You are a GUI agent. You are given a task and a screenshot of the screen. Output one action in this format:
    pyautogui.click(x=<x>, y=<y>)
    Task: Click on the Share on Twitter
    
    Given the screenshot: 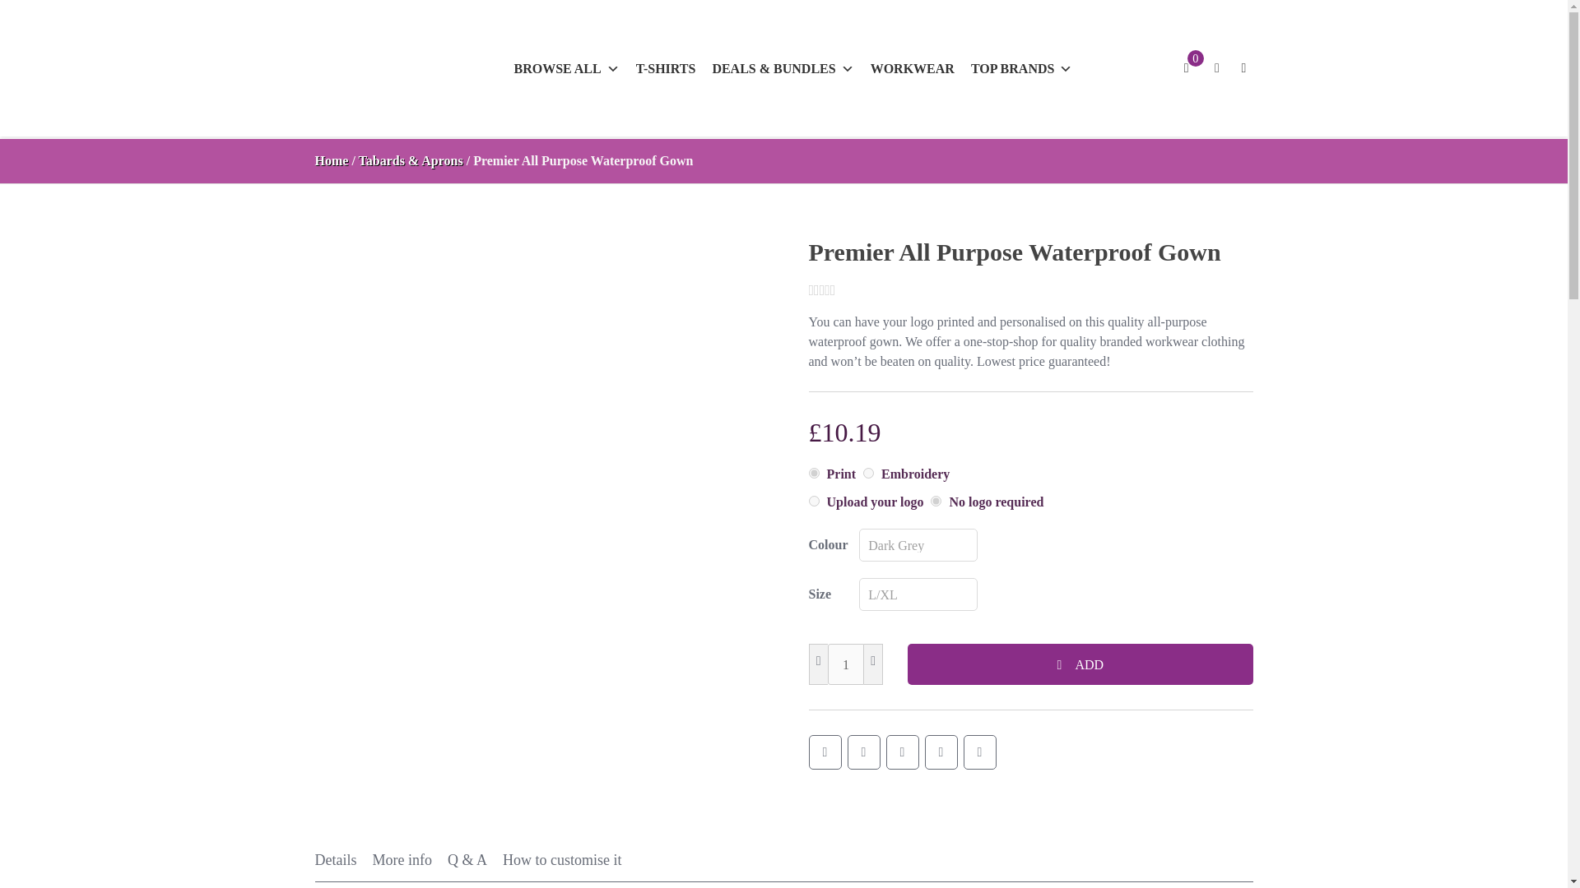 What is the action you would take?
    pyautogui.click(x=863, y=752)
    